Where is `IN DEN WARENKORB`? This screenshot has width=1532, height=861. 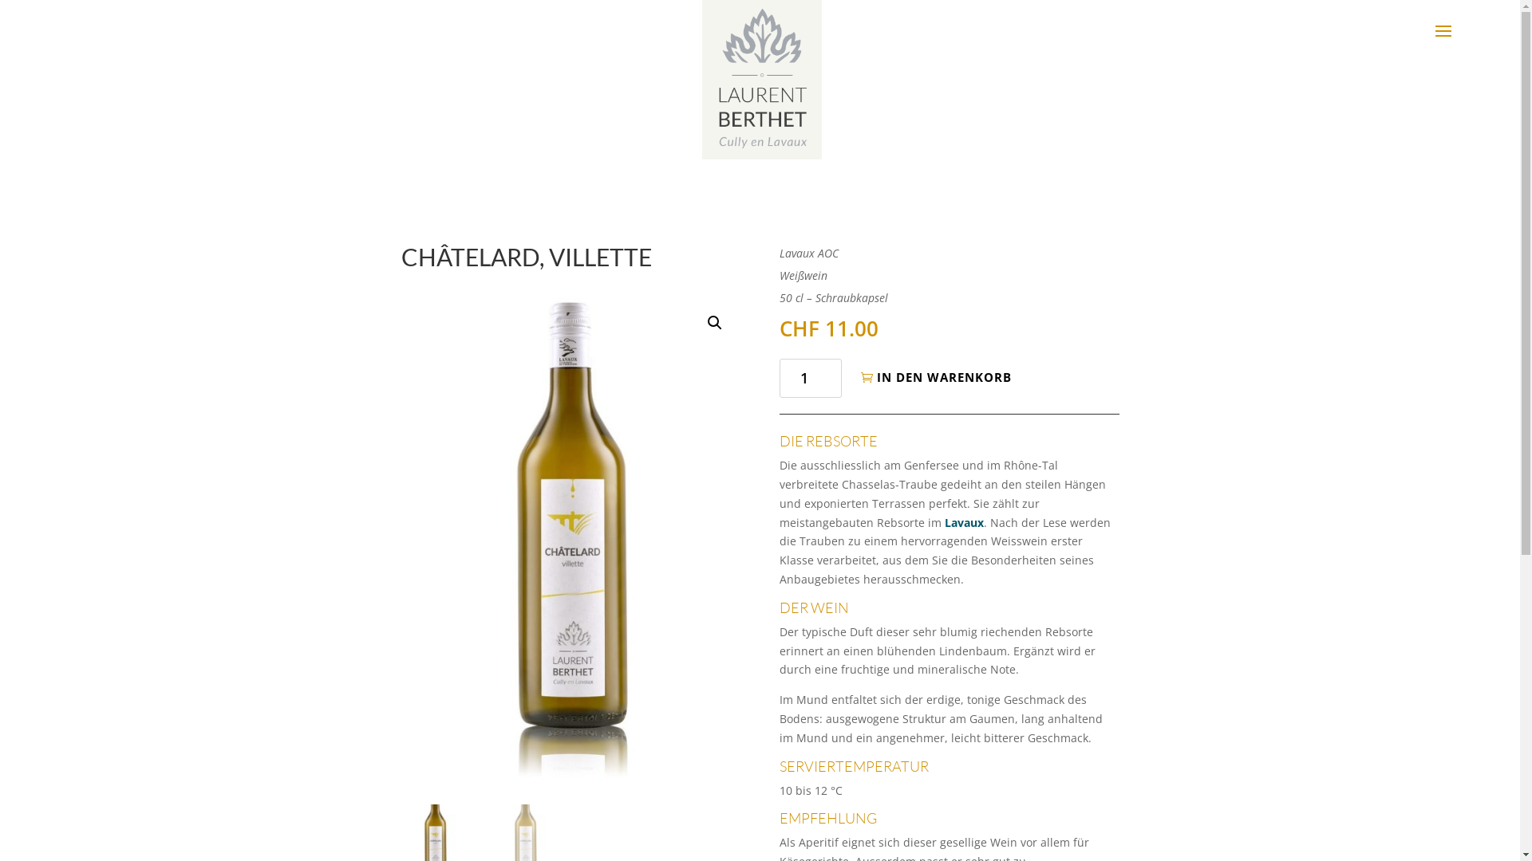
IN DEN WARENKORB is located at coordinates (941, 378).